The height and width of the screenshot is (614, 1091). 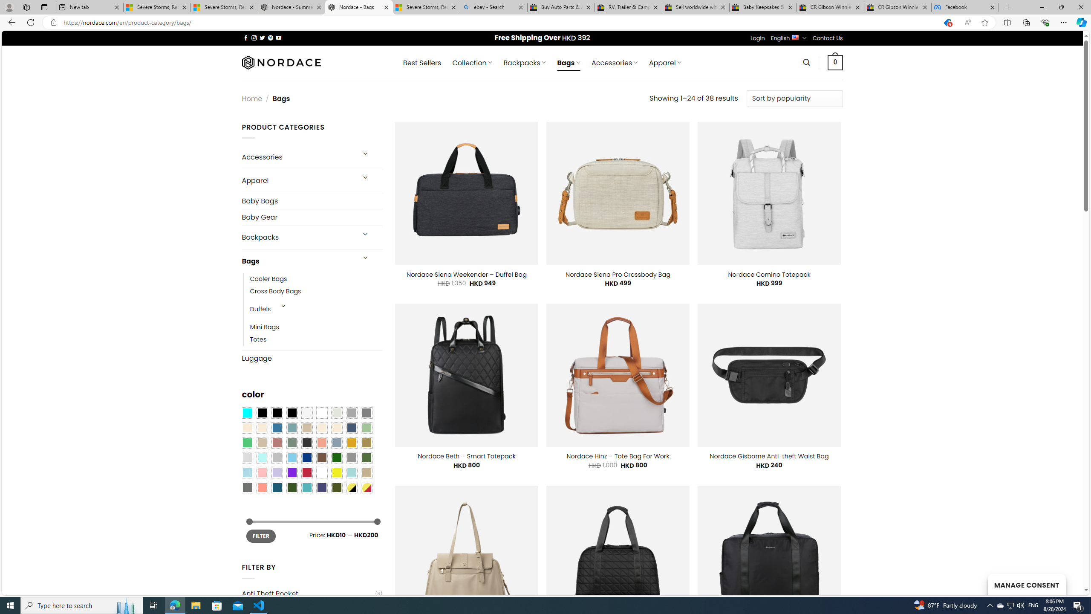 I want to click on Dull Nickle, so click(x=247, y=487).